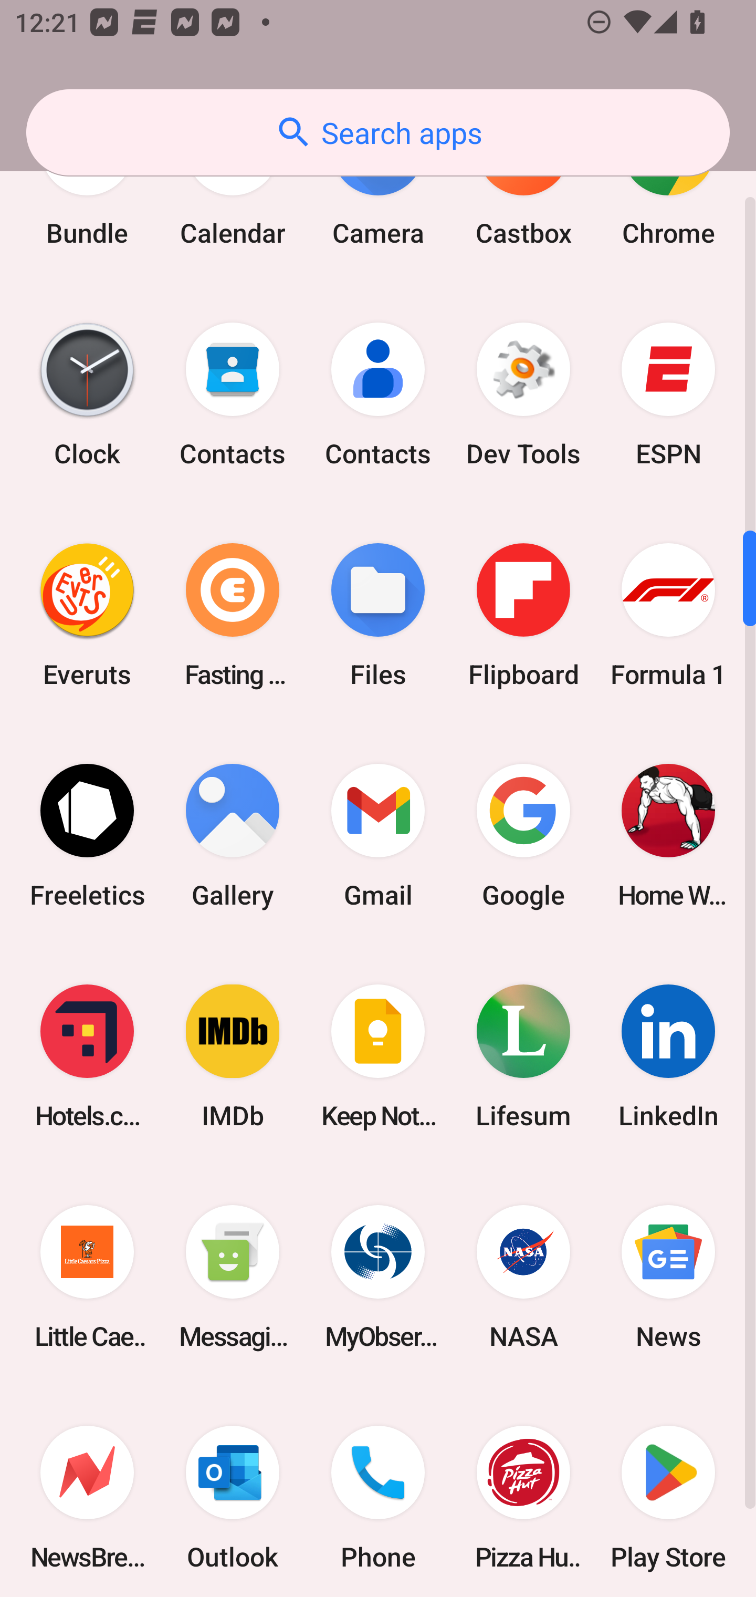 Image resolution: width=756 pixels, height=1597 pixels. Describe the element at coordinates (87, 394) in the screenshot. I see `Clock` at that location.